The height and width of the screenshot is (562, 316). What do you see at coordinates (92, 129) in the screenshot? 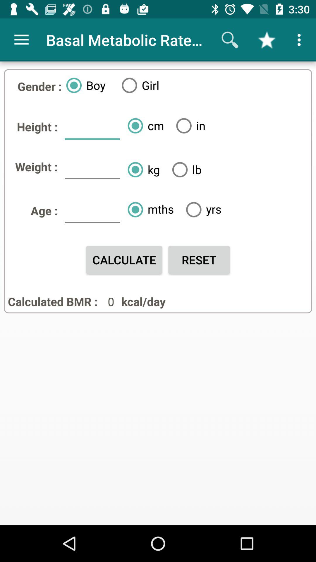
I see `turn on icon above weight : icon` at bounding box center [92, 129].